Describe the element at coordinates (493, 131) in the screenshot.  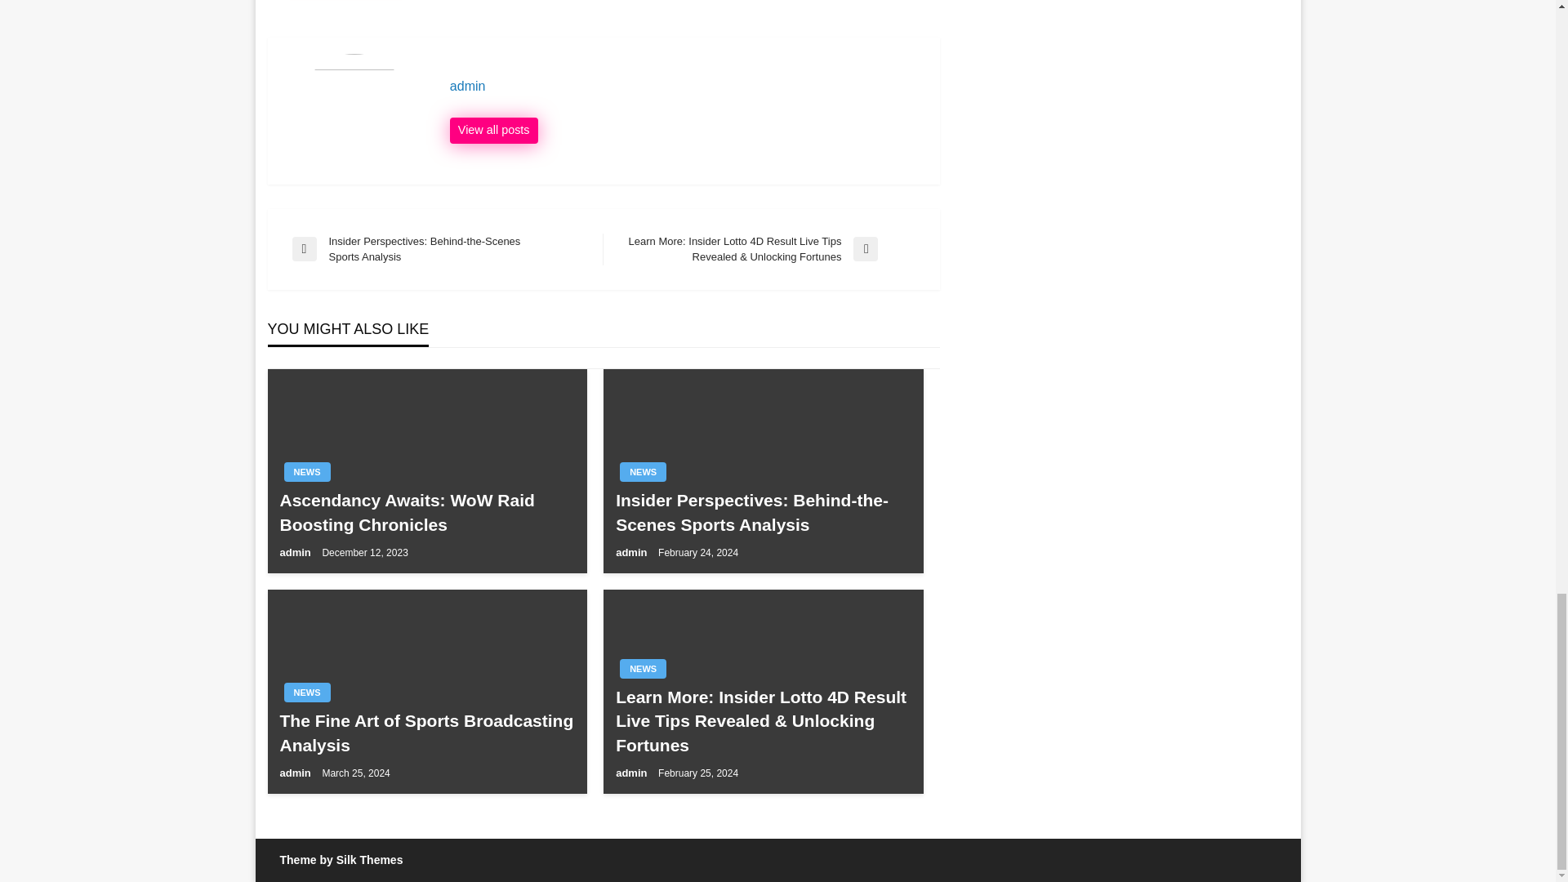
I see `admin` at that location.